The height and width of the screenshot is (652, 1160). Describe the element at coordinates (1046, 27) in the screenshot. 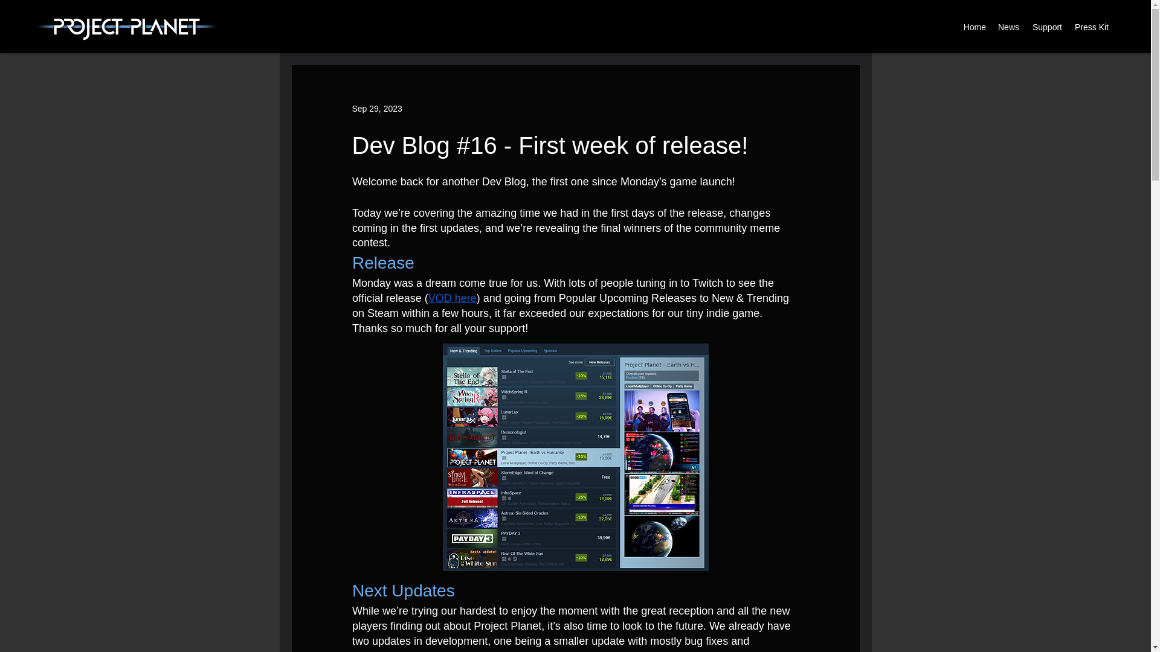

I see `Support` at that location.